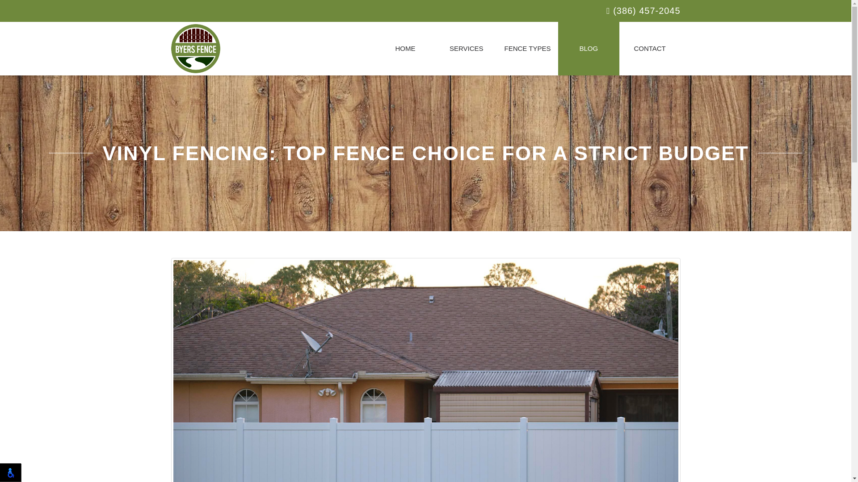  Describe the element at coordinates (650, 48) in the screenshot. I see `Contact` at that location.